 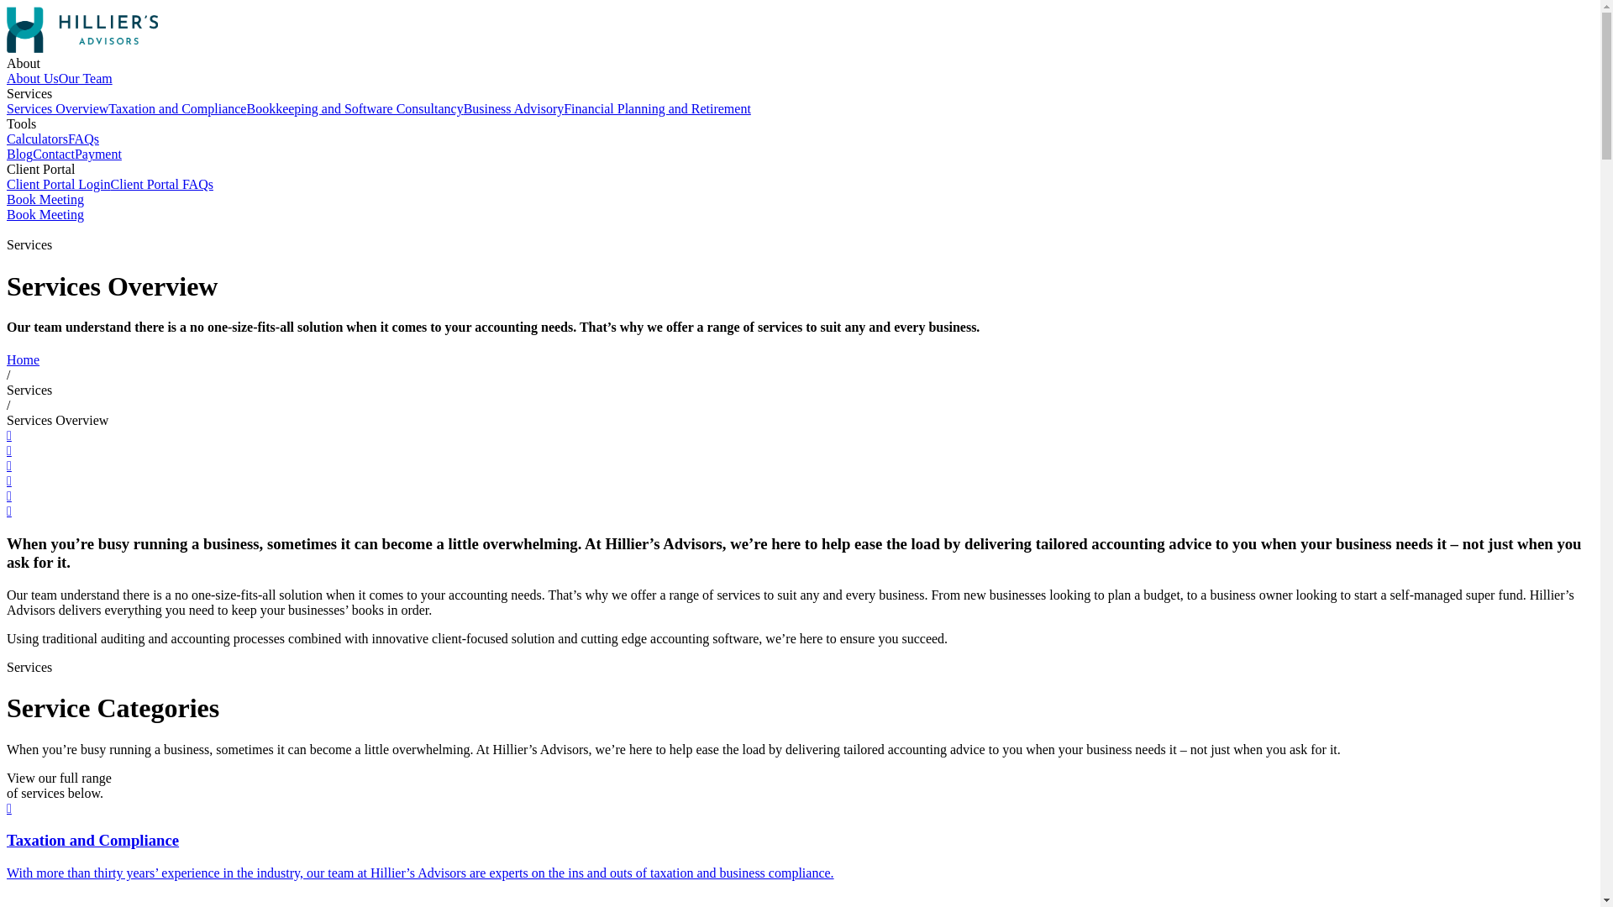 I want to click on About Us, so click(x=33, y=79).